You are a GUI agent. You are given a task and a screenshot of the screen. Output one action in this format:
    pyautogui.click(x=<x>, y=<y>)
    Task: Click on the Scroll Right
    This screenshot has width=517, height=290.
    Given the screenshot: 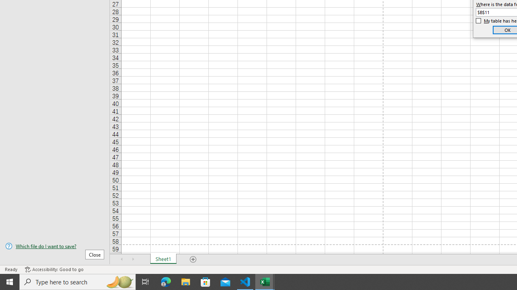 What is the action you would take?
    pyautogui.click(x=133, y=259)
    